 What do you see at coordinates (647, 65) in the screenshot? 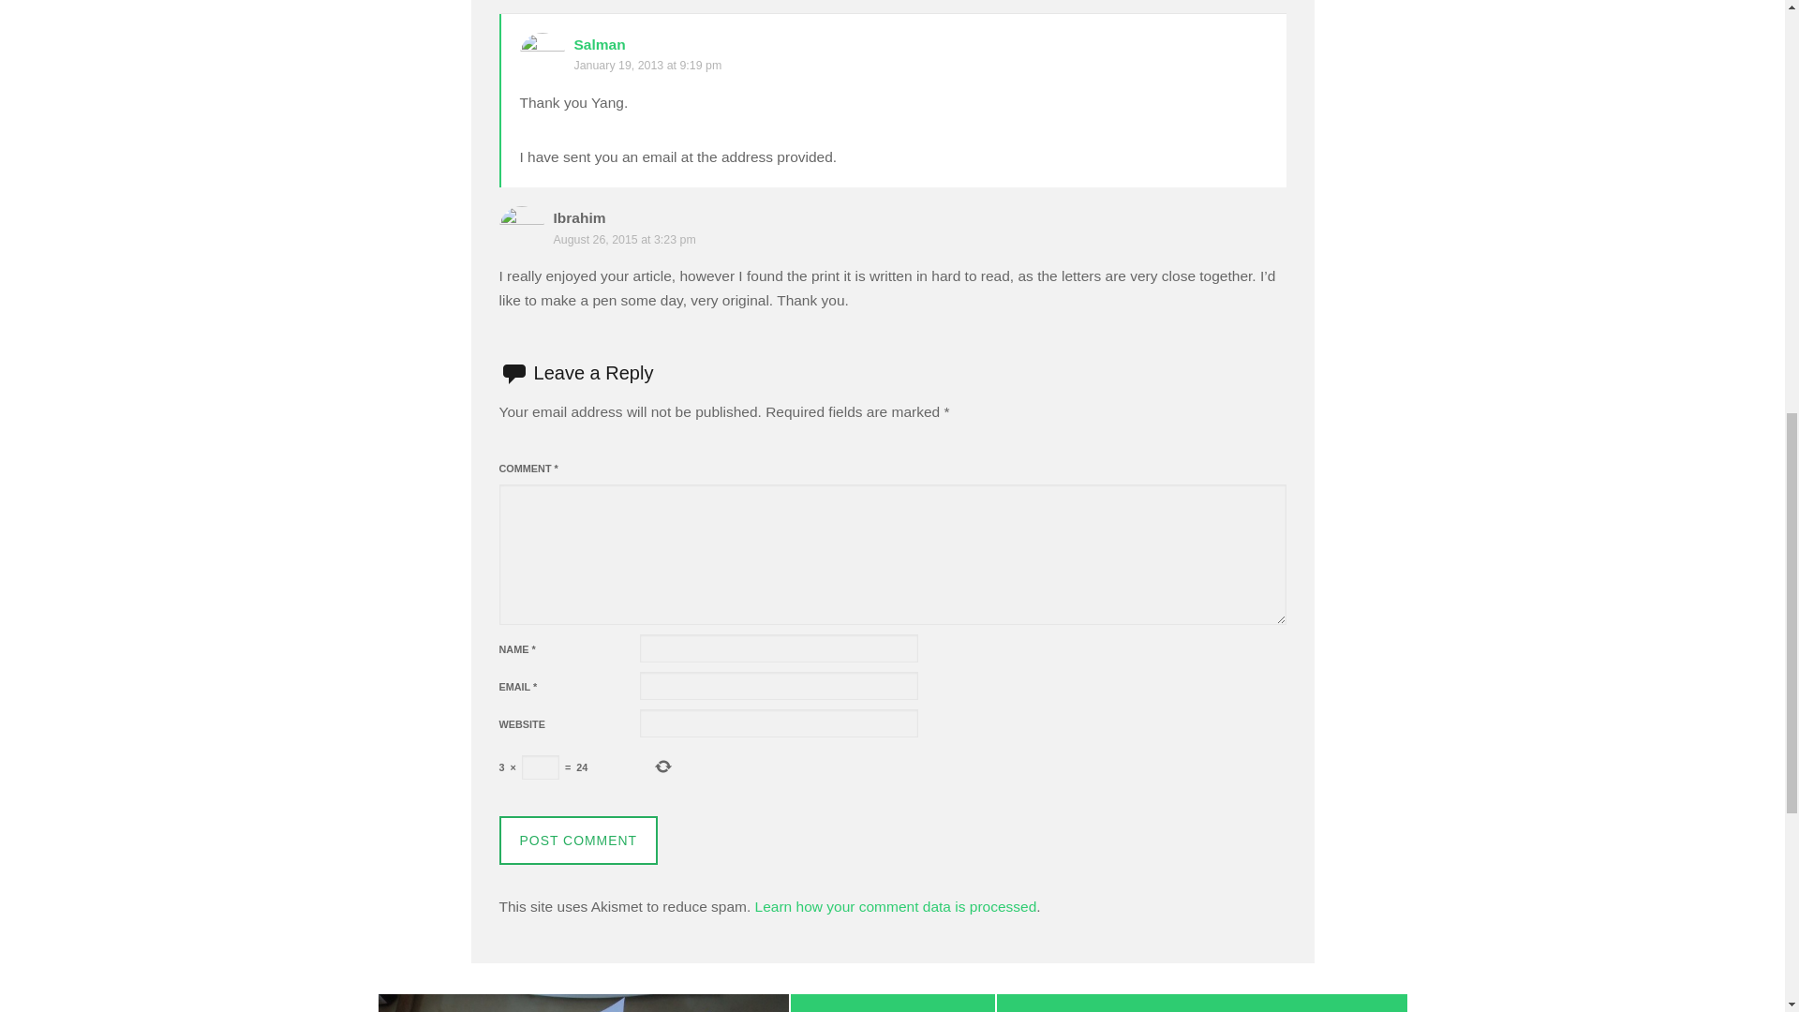
I see `January 19, 2013 at 9:19 pm` at bounding box center [647, 65].